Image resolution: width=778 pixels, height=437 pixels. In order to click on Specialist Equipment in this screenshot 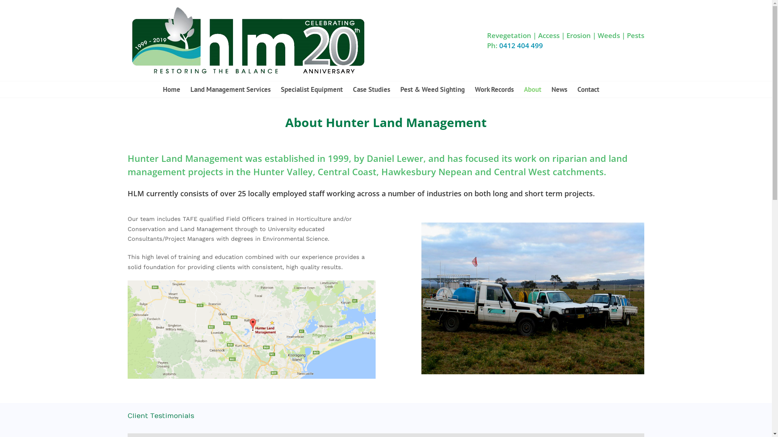, I will do `click(311, 89)`.